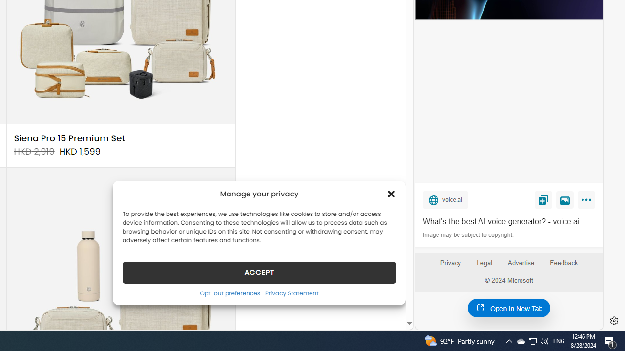 The height and width of the screenshot is (351, 625). What do you see at coordinates (450, 263) in the screenshot?
I see `Privacy` at bounding box center [450, 263].